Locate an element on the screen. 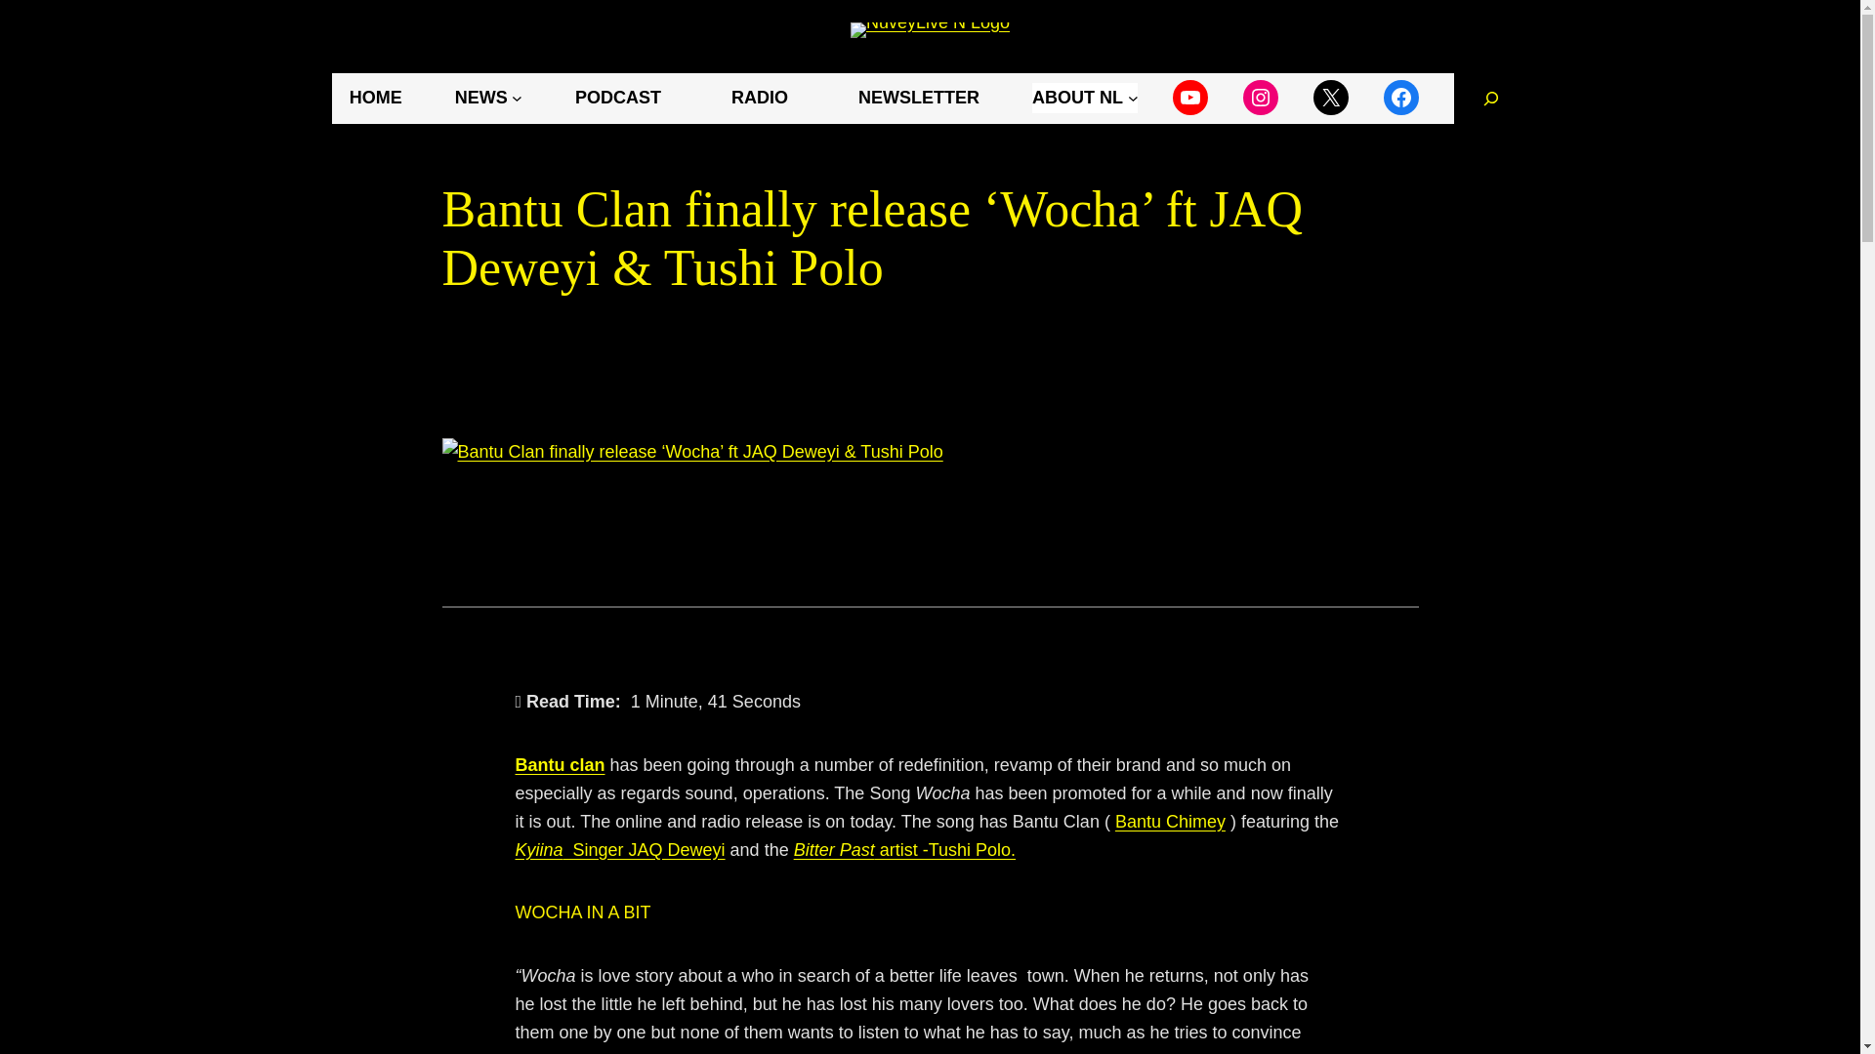 The height and width of the screenshot is (1054, 1875). Bantu Chimey is located at coordinates (1170, 822).